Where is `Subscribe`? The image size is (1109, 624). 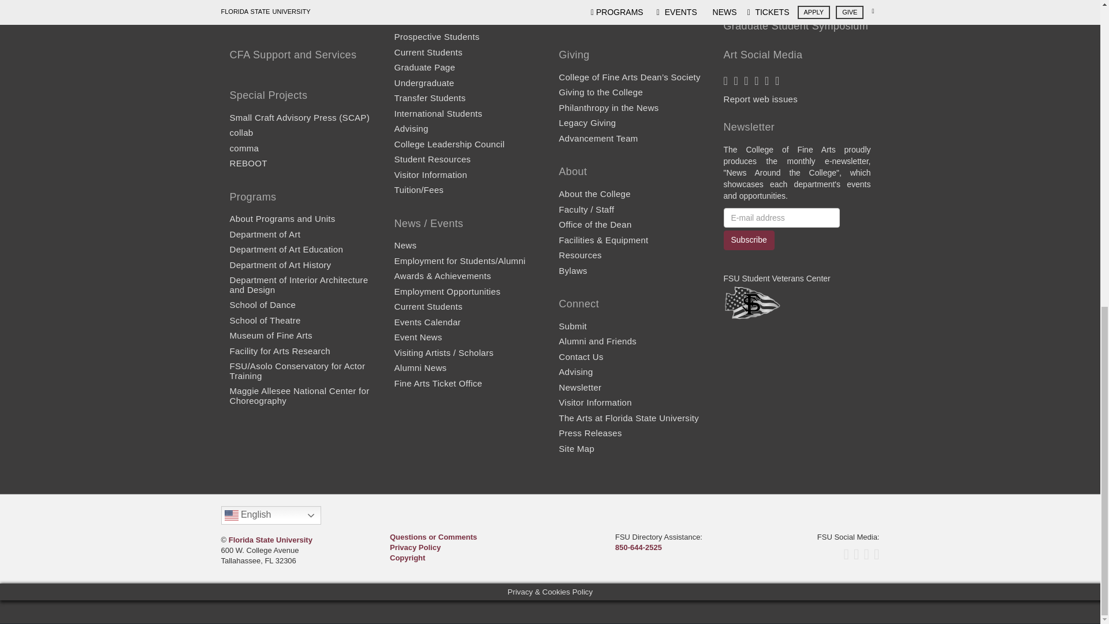 Subscribe is located at coordinates (749, 240).